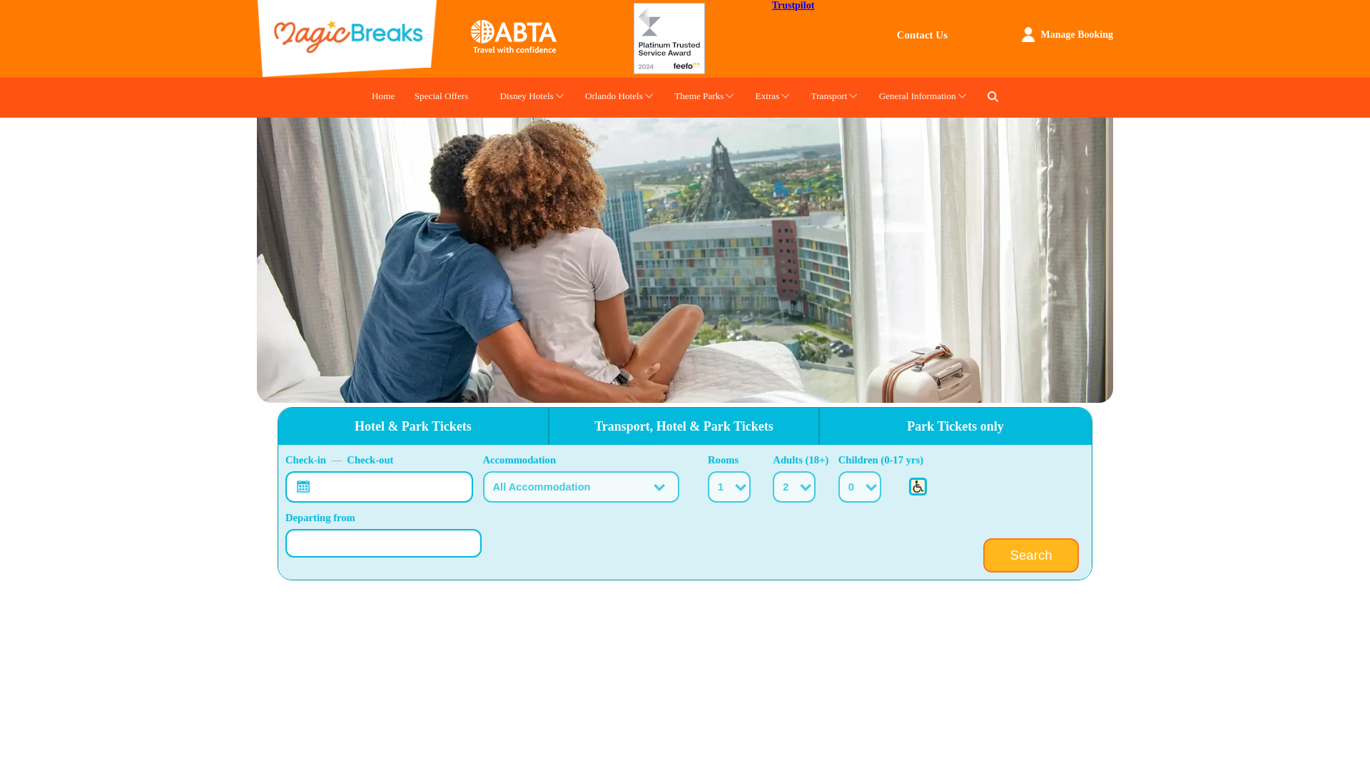  Describe the element at coordinates (918, 486) in the screenshot. I see `Please contact us on 0330 880 5001` at that location.